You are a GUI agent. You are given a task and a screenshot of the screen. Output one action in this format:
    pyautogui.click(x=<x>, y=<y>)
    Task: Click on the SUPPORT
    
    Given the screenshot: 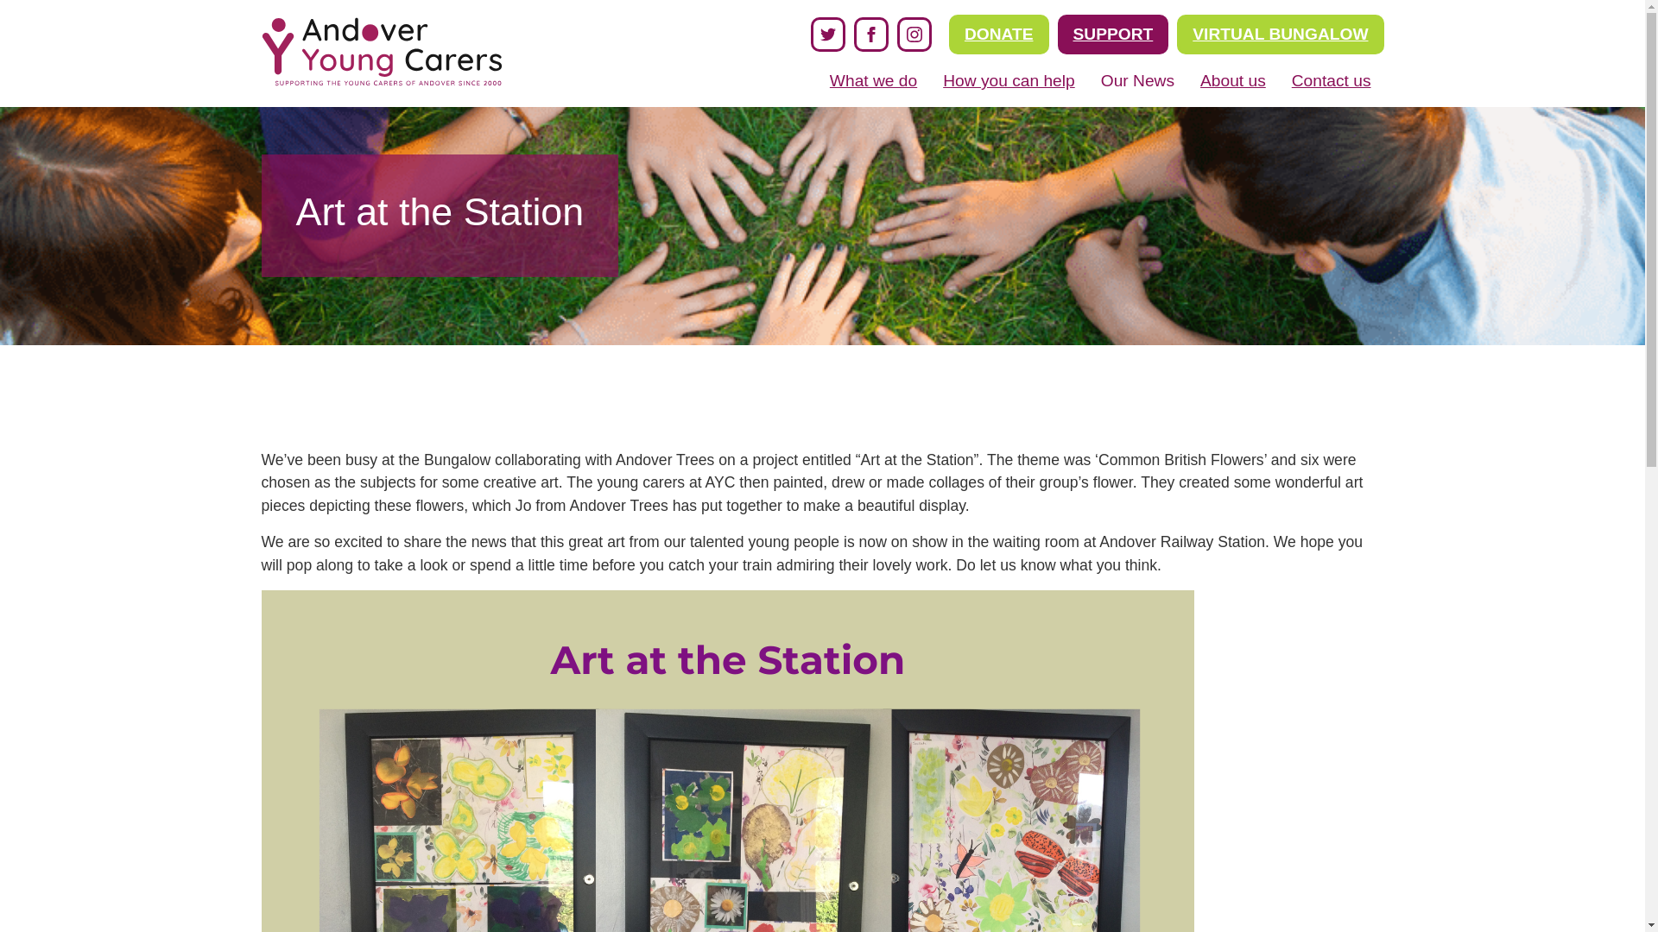 What is the action you would take?
    pyautogui.click(x=1112, y=35)
    